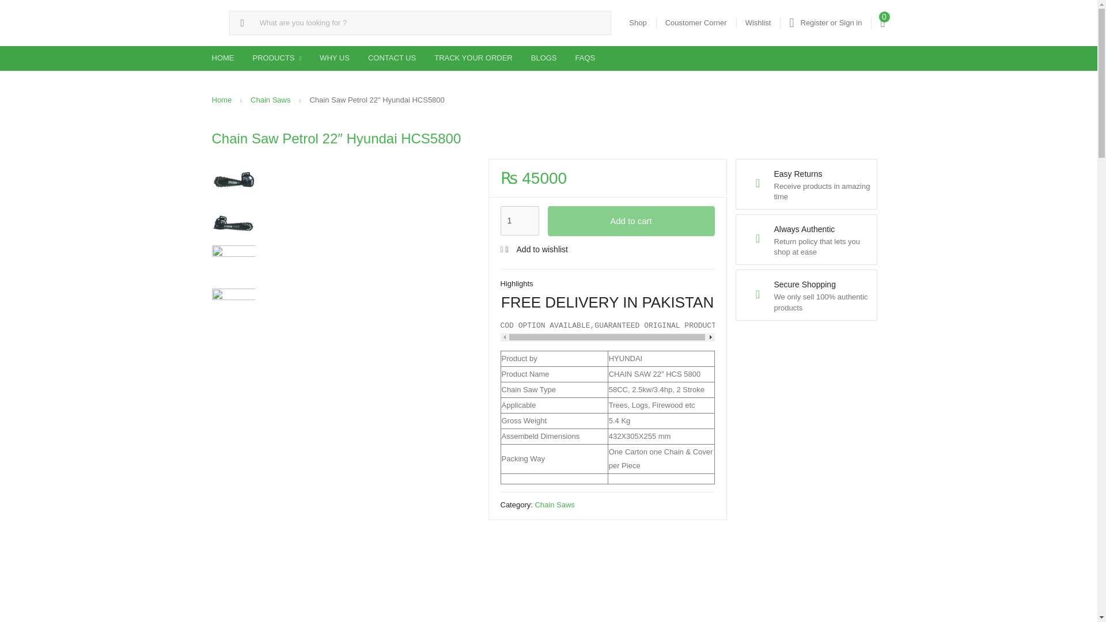 This screenshot has width=1106, height=622. I want to click on BLOGS, so click(544, 58).